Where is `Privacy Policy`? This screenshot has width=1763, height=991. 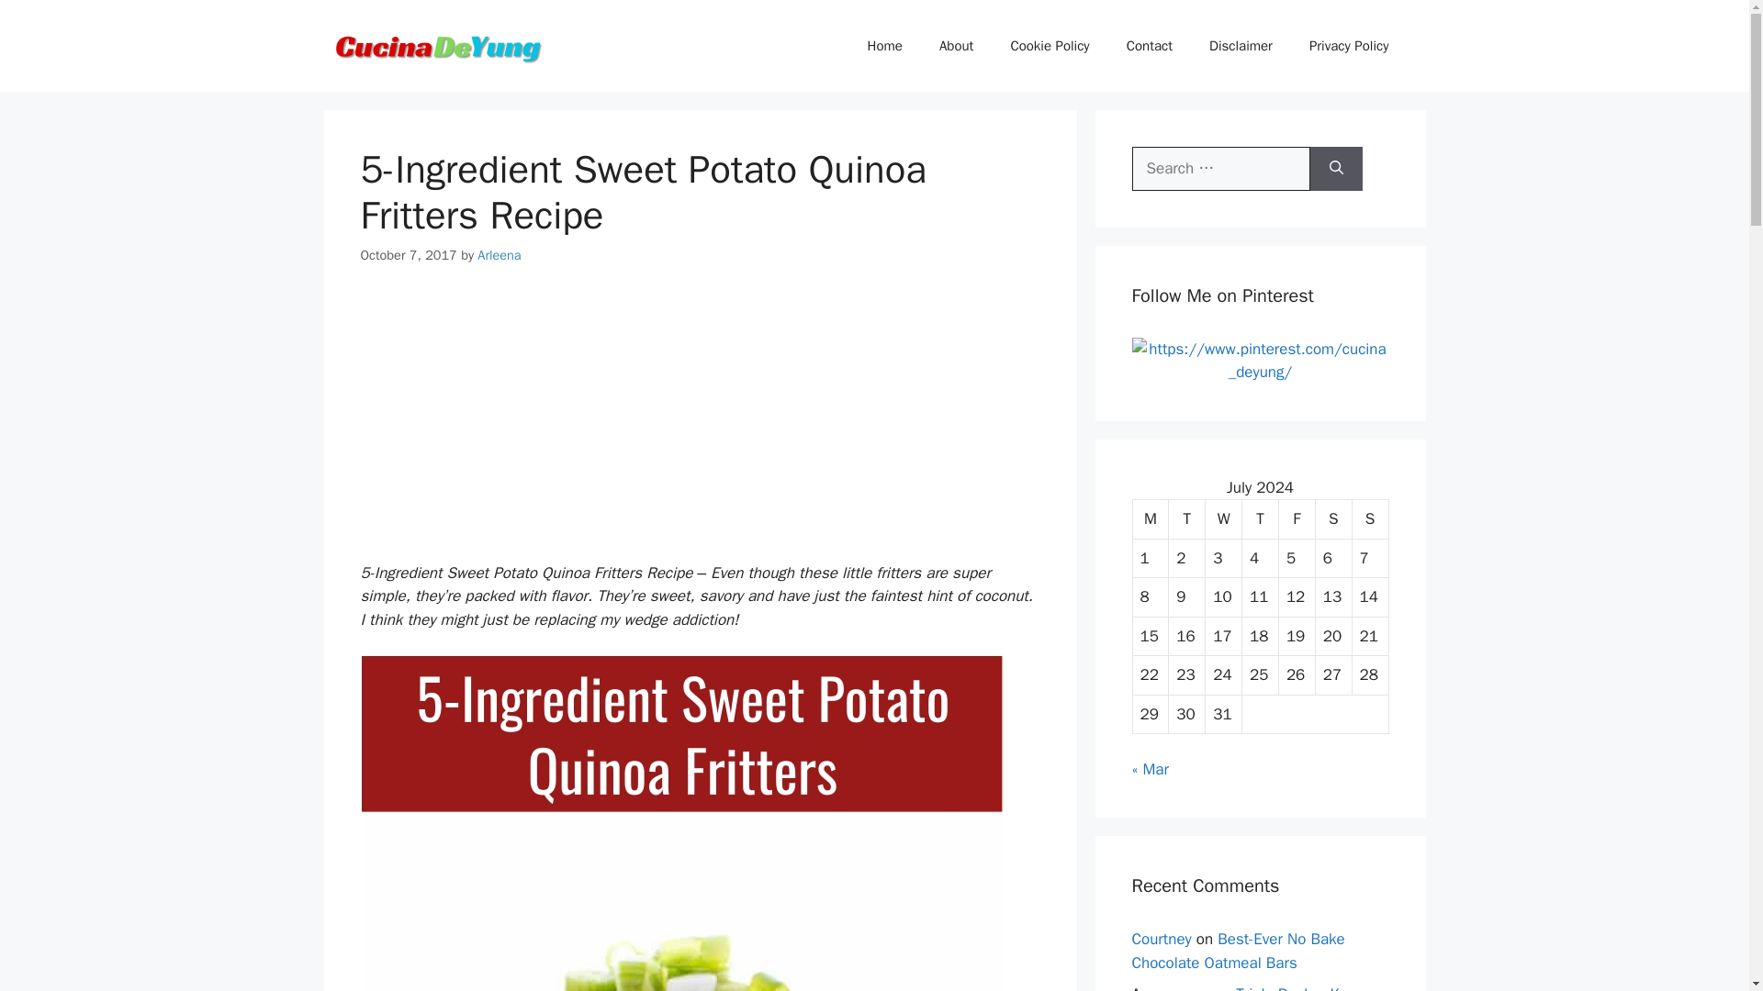 Privacy Policy is located at coordinates (1348, 46).